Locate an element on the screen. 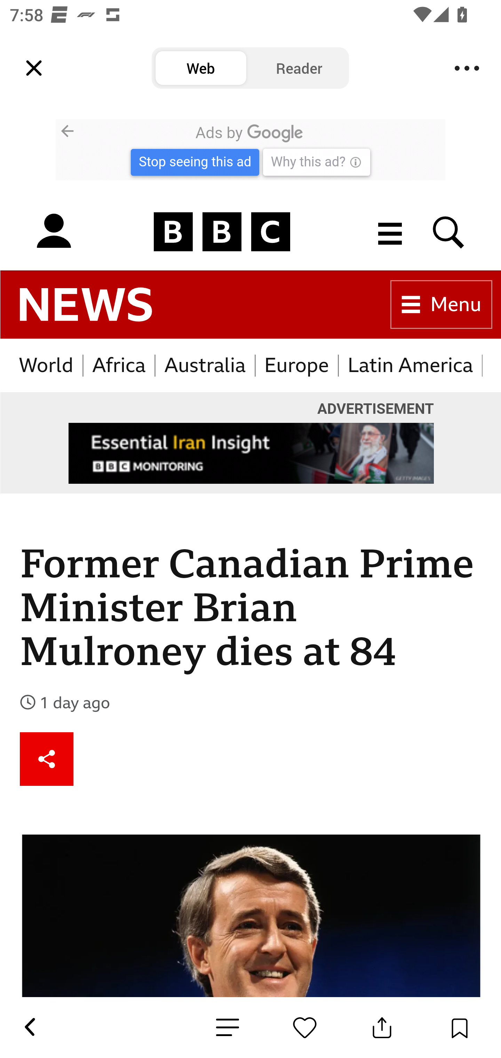 This screenshot has height=1058, width=501. World is located at coordinates (47, 365).